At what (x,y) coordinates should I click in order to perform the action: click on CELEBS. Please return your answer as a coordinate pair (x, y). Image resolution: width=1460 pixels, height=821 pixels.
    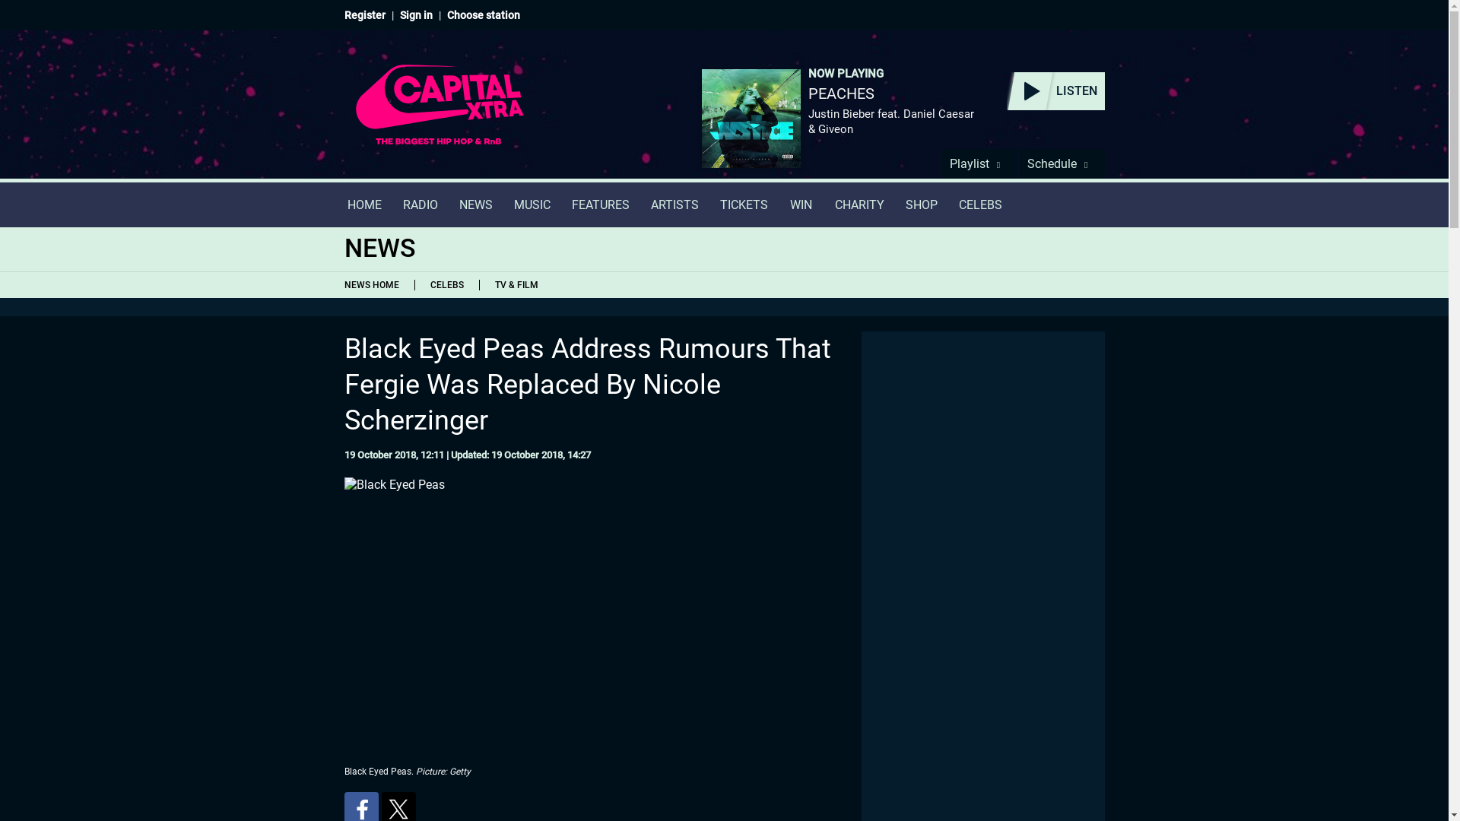
    Looking at the image, I should click on (979, 204).